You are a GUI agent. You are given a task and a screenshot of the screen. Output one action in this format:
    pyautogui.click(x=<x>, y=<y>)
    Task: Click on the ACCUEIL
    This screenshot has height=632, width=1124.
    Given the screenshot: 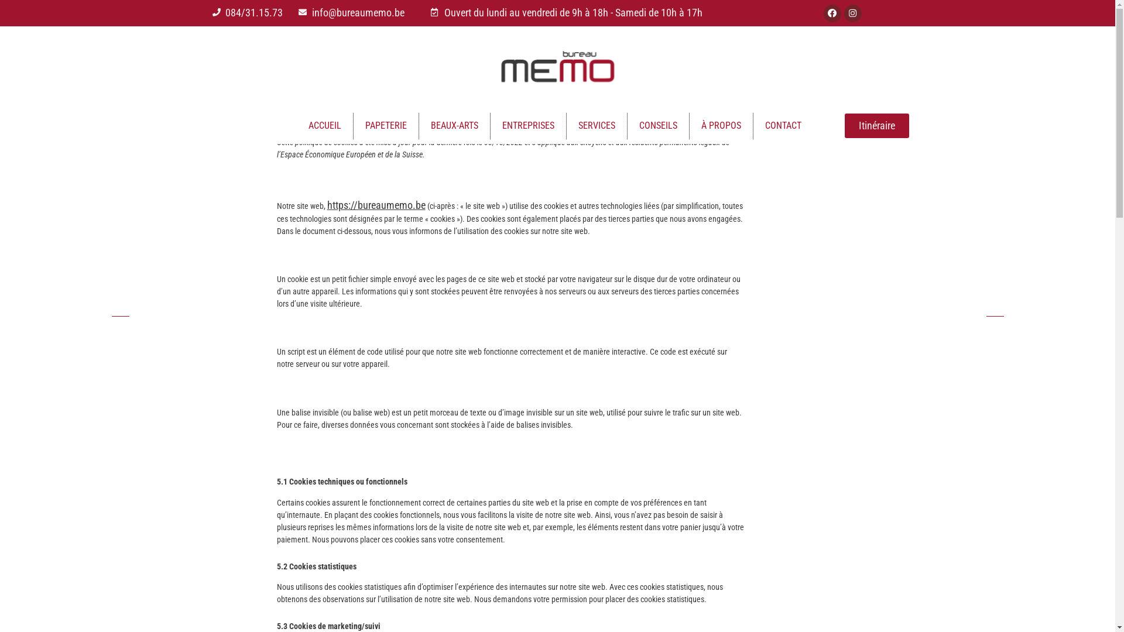 What is the action you would take?
    pyautogui.click(x=366, y=117)
    